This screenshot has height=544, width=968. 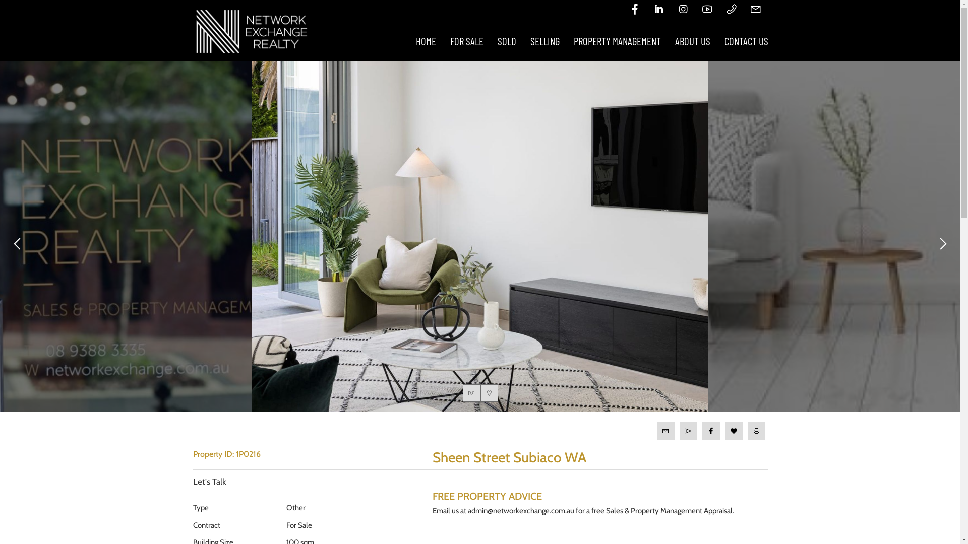 I want to click on Email to Agent, so click(x=665, y=431).